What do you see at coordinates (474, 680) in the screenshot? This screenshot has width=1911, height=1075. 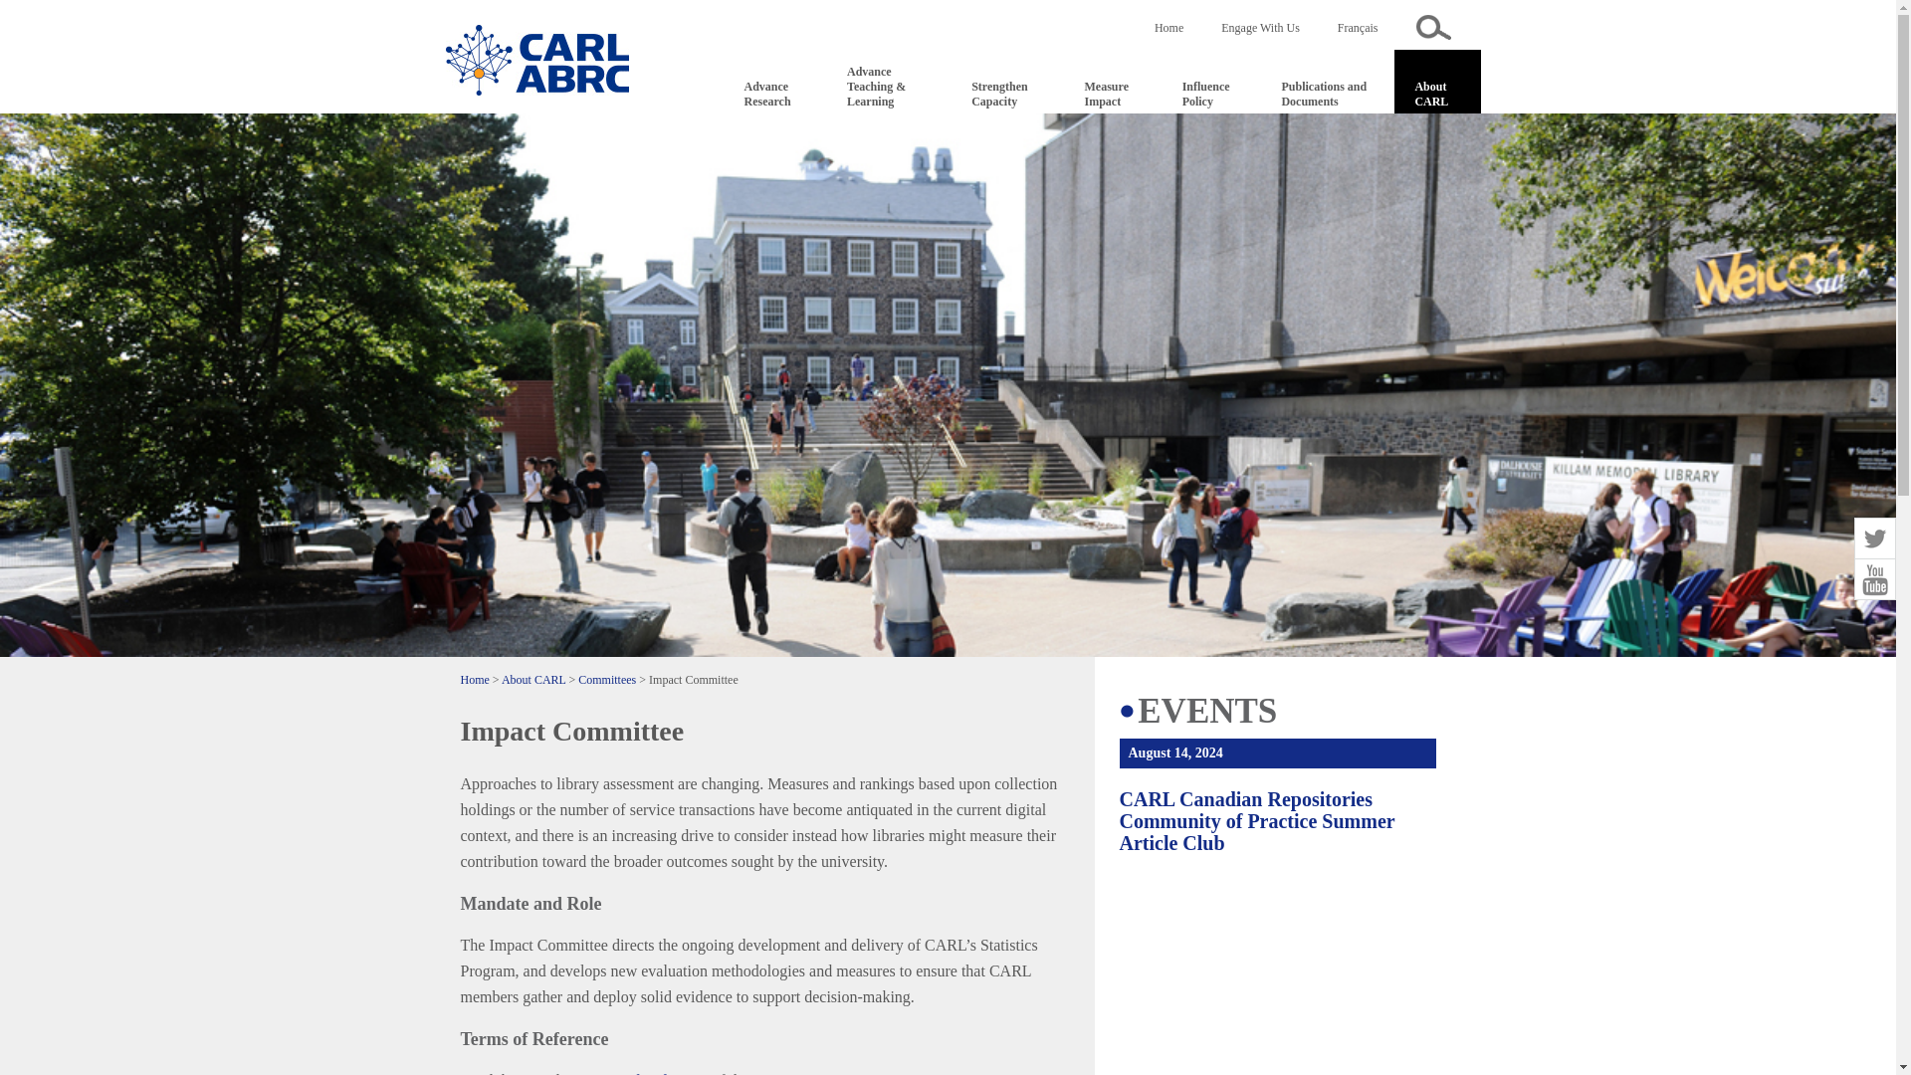 I see `Go to Canadian Association of Research Libraries.` at bounding box center [474, 680].